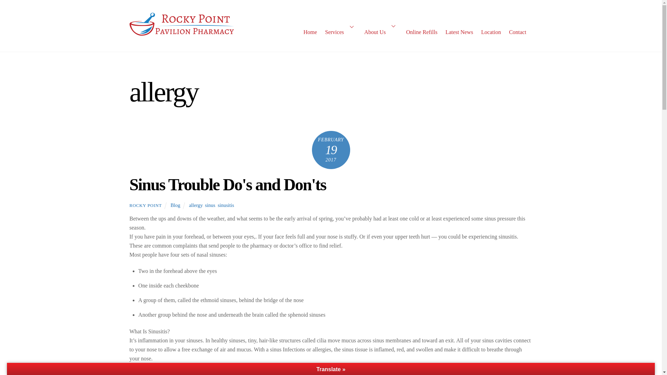 This screenshot has height=375, width=667. Describe the element at coordinates (175, 205) in the screenshot. I see `Blog` at that location.